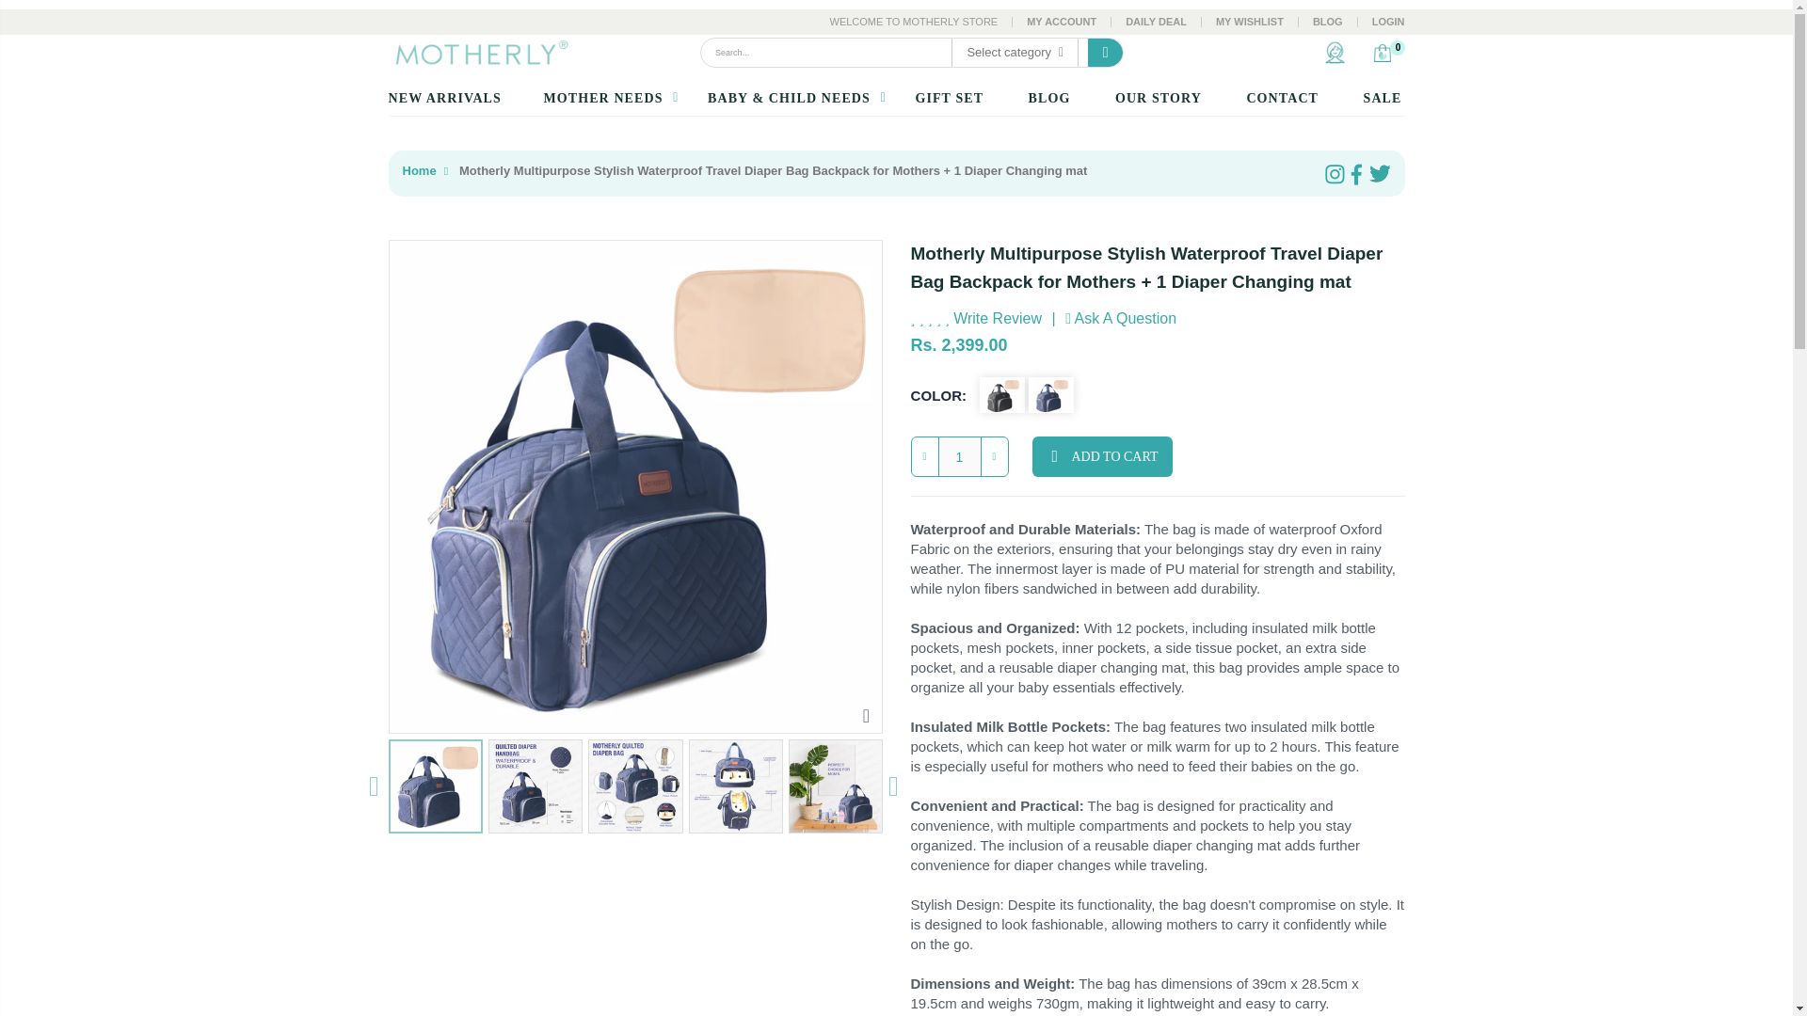 The height and width of the screenshot is (1016, 1807). What do you see at coordinates (959, 456) in the screenshot?
I see `1` at bounding box center [959, 456].